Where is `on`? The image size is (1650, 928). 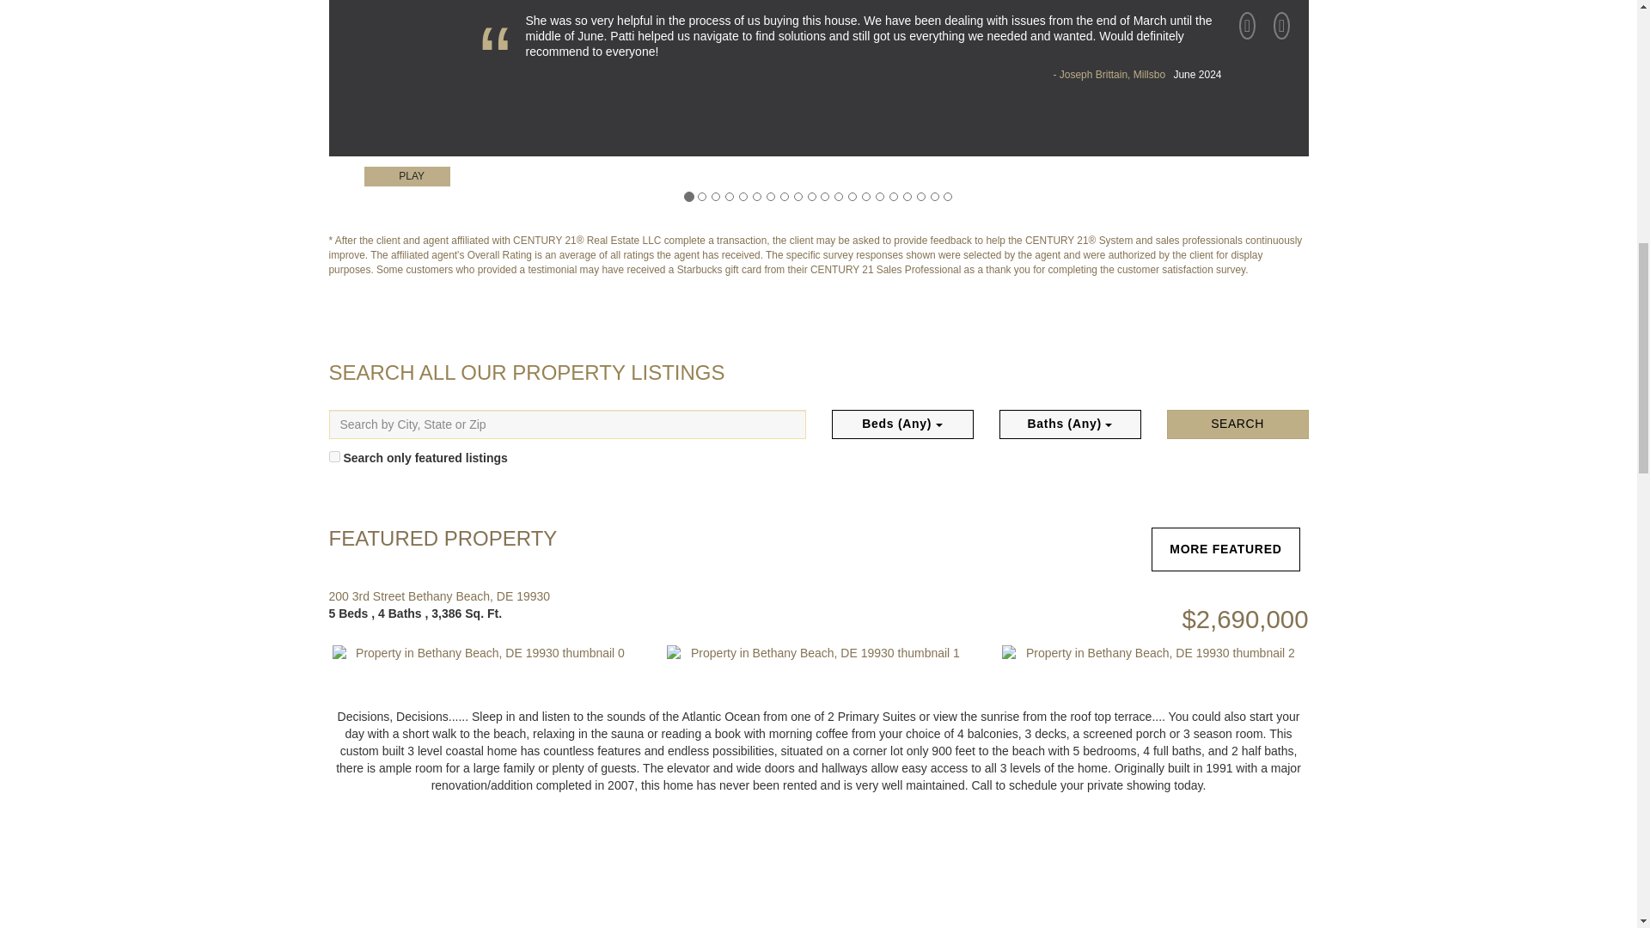 on is located at coordinates (333, 455).